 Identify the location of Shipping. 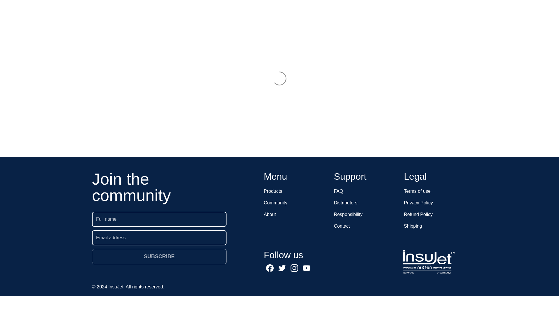
(435, 226).